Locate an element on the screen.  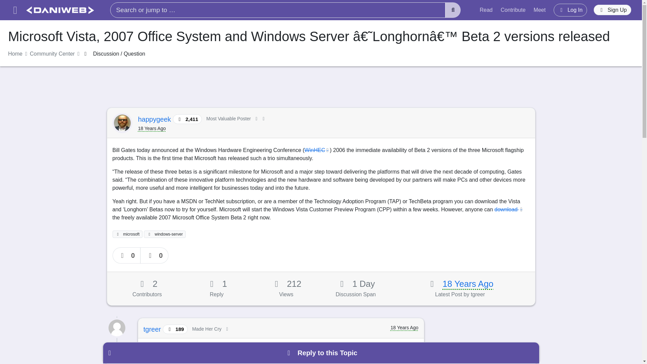
0 is located at coordinates (127, 255).